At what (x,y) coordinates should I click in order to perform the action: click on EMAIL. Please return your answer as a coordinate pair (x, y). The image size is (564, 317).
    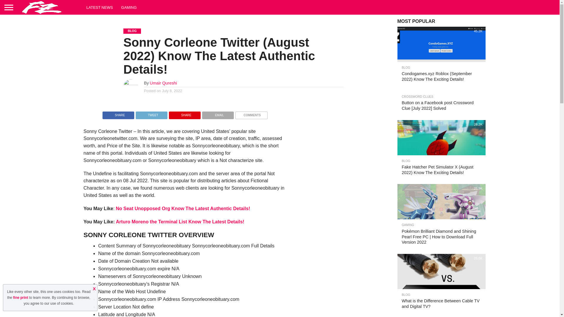
    Looking at the image, I should click on (218, 114).